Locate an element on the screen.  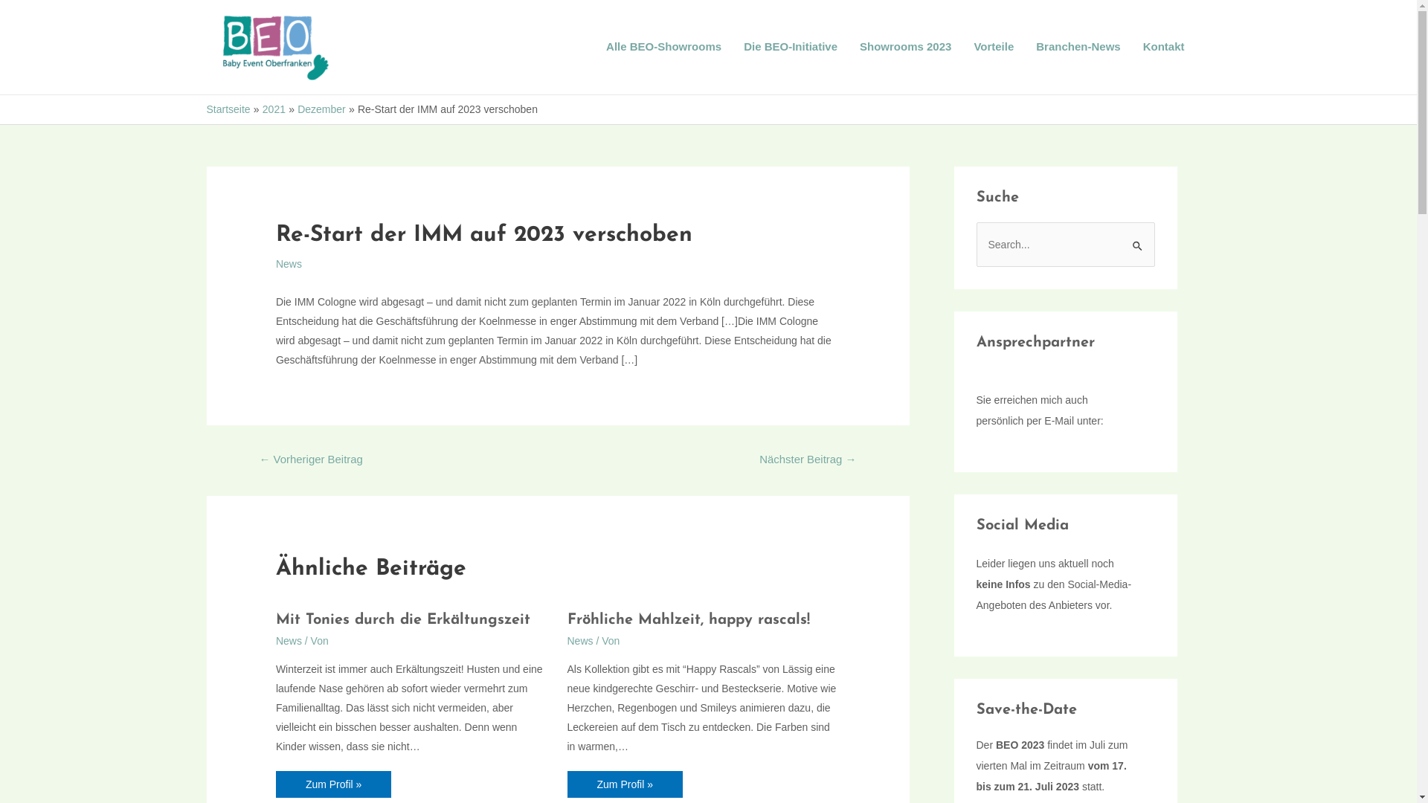
2021 is located at coordinates (274, 109).